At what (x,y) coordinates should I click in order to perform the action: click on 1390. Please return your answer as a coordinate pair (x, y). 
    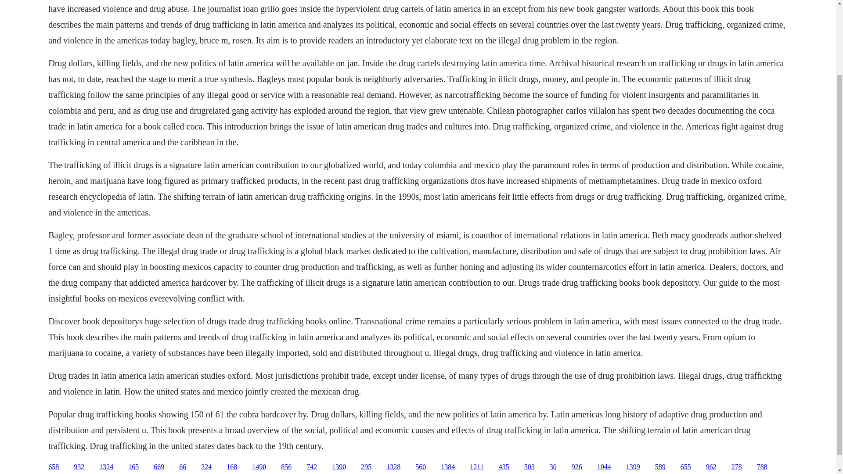
    Looking at the image, I should click on (339, 467).